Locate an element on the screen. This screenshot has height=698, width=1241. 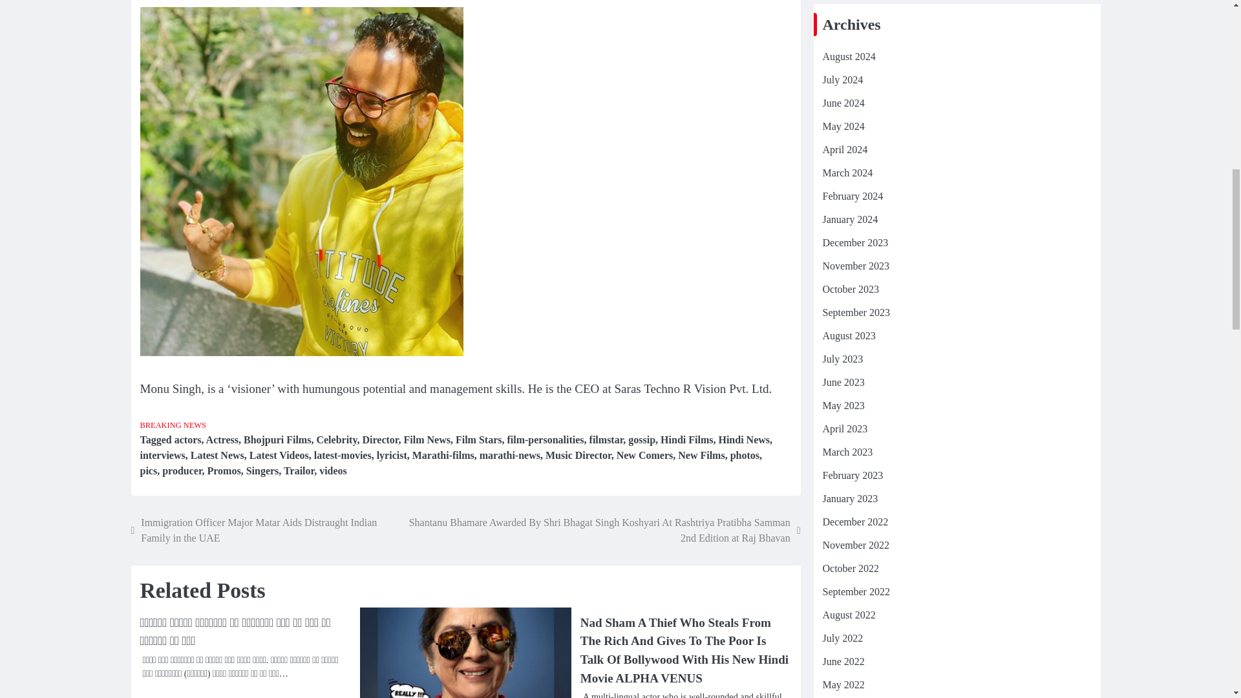
New Comers is located at coordinates (645, 455).